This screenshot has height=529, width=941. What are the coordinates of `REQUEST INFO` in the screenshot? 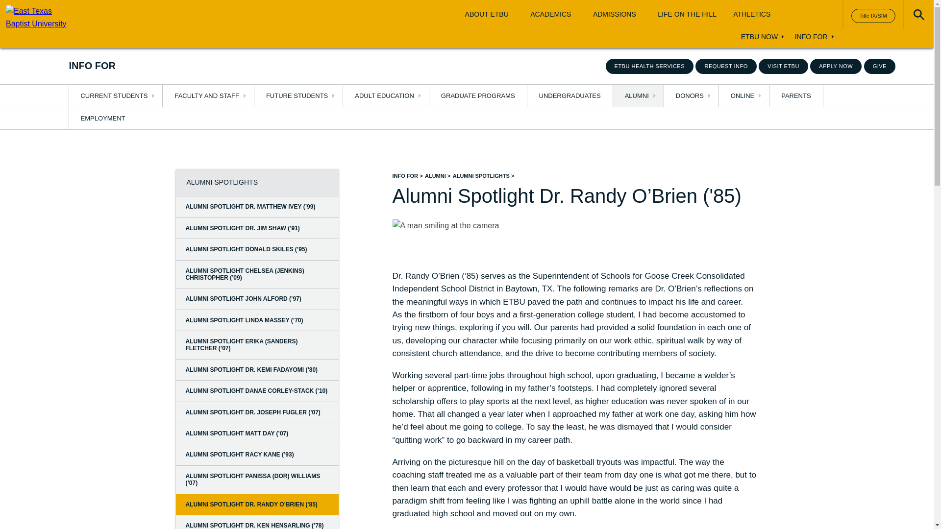 It's located at (725, 66).